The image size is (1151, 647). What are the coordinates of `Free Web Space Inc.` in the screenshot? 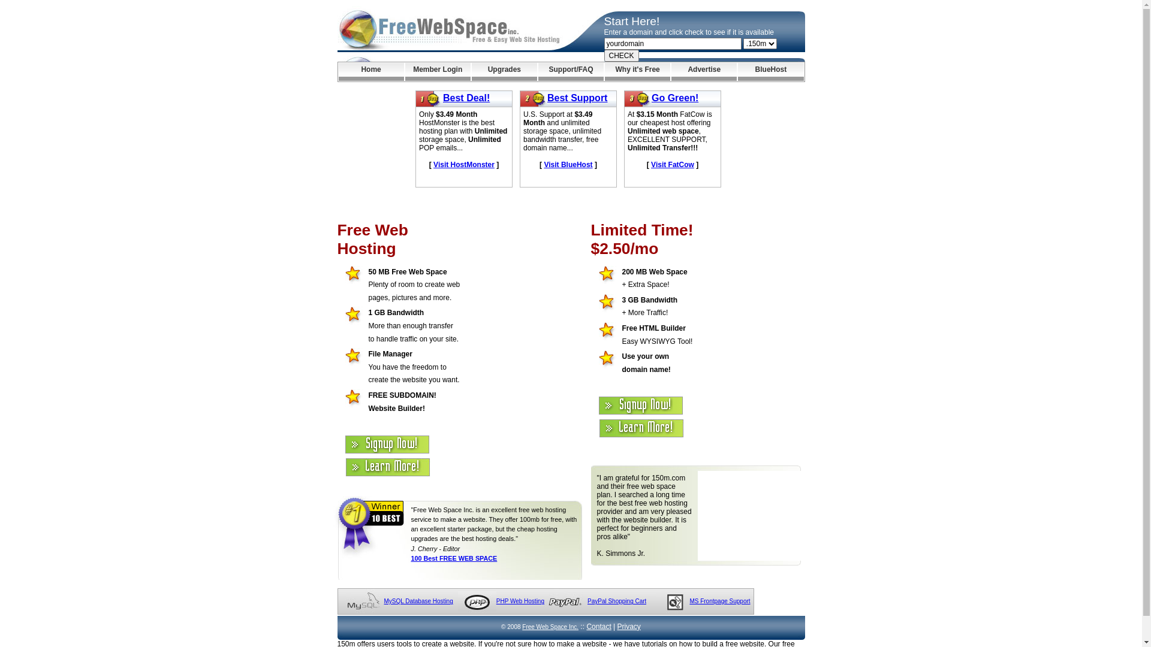 It's located at (550, 627).